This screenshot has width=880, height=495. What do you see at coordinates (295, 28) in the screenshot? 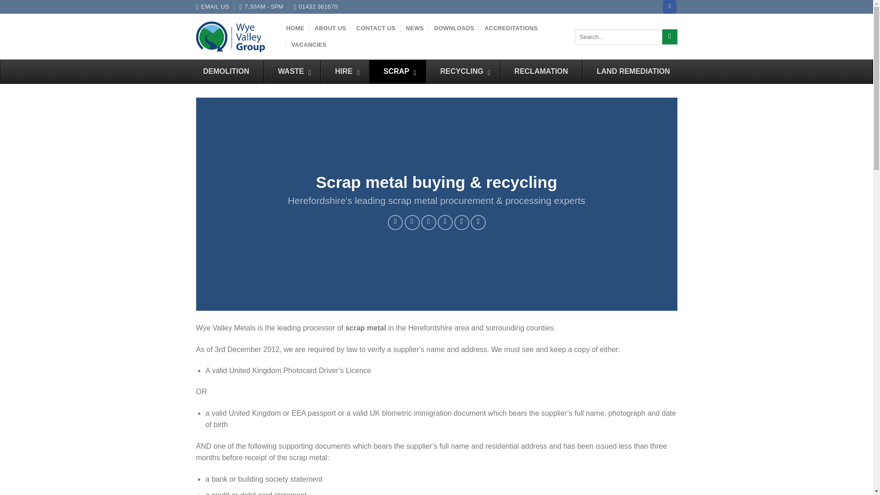
I see `HOME` at bounding box center [295, 28].